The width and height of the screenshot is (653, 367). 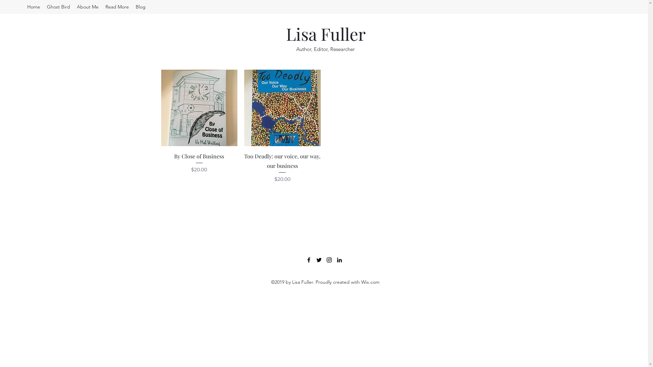 I want to click on Lisa Fuller, so click(x=326, y=34).